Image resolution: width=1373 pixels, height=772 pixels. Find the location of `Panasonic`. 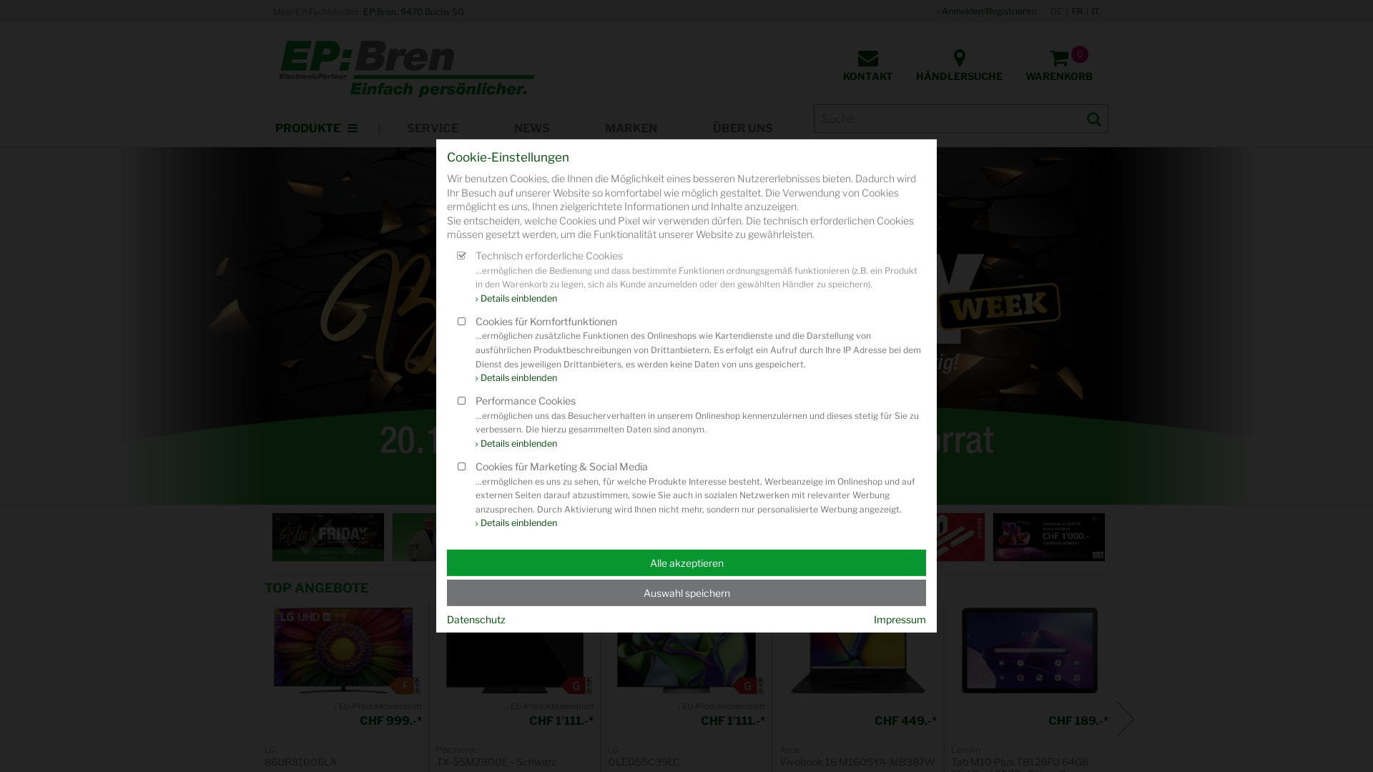

Panasonic is located at coordinates (457, 749).